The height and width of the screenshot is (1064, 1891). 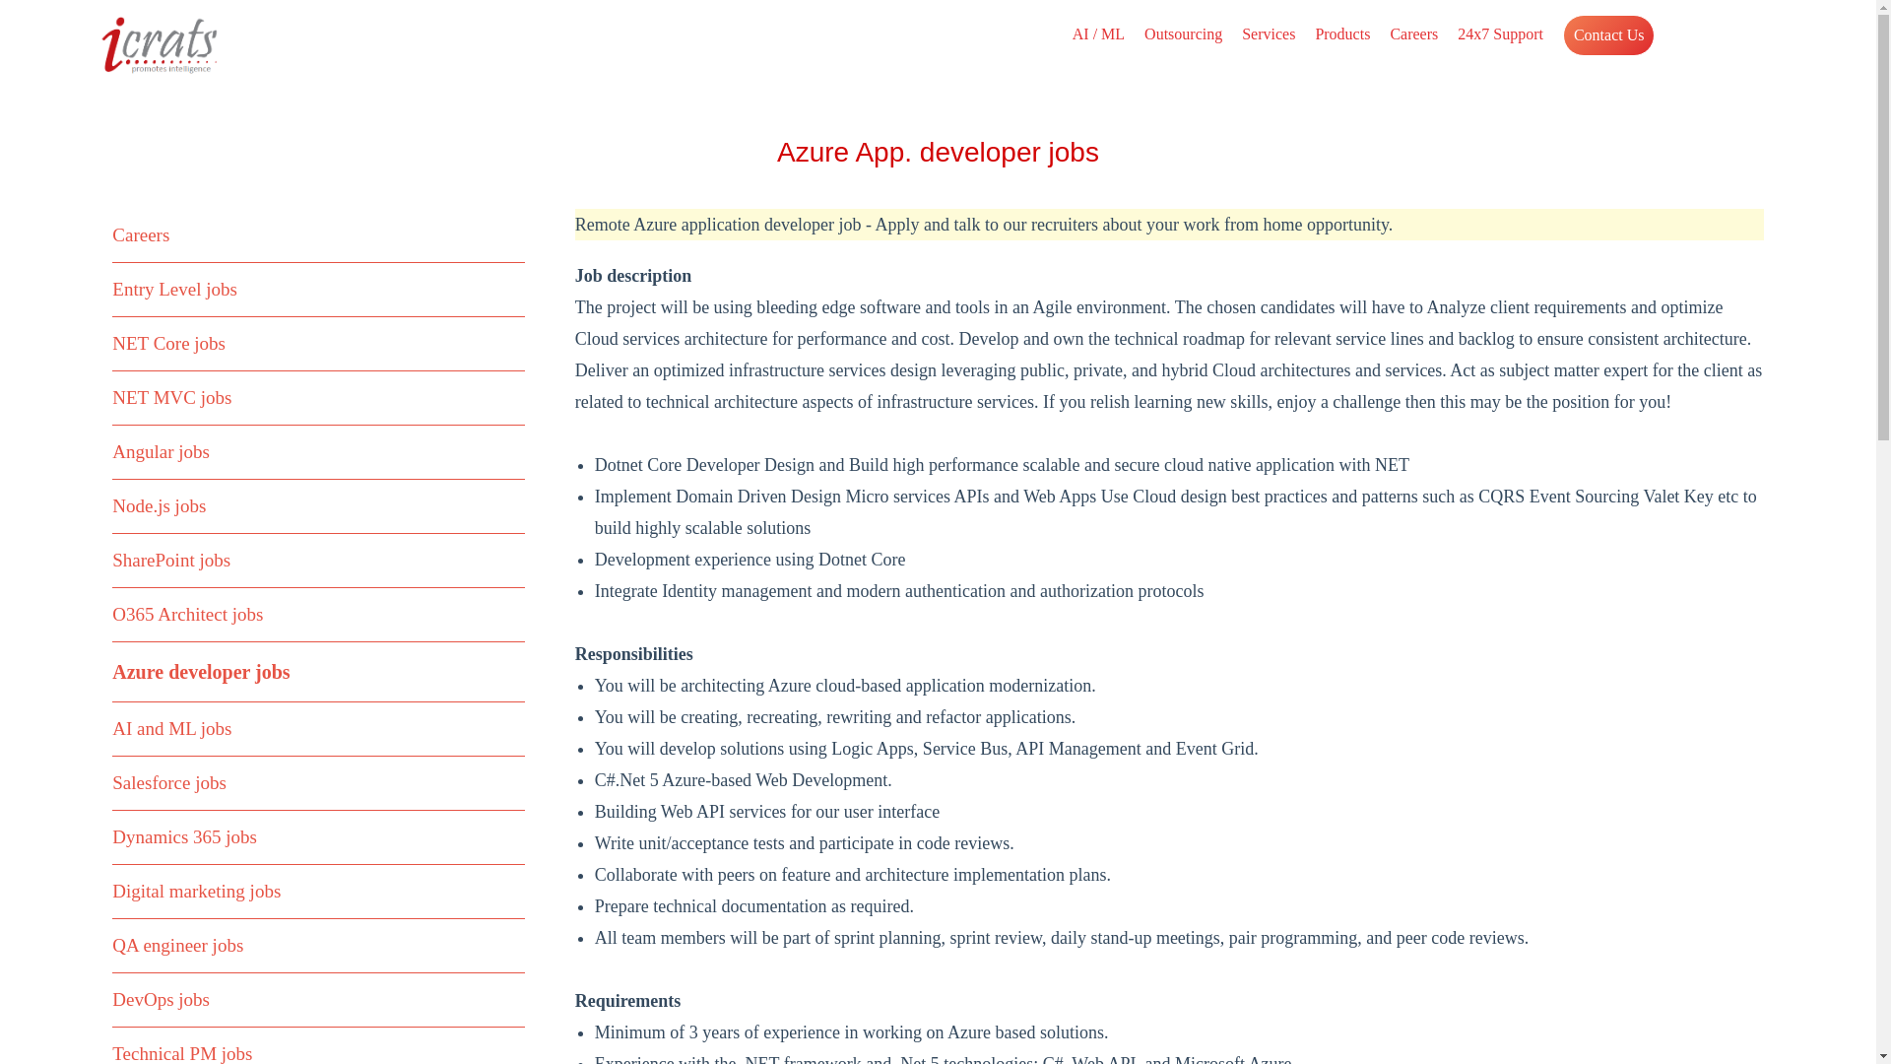 What do you see at coordinates (161, 999) in the screenshot?
I see `DevOps jobs` at bounding box center [161, 999].